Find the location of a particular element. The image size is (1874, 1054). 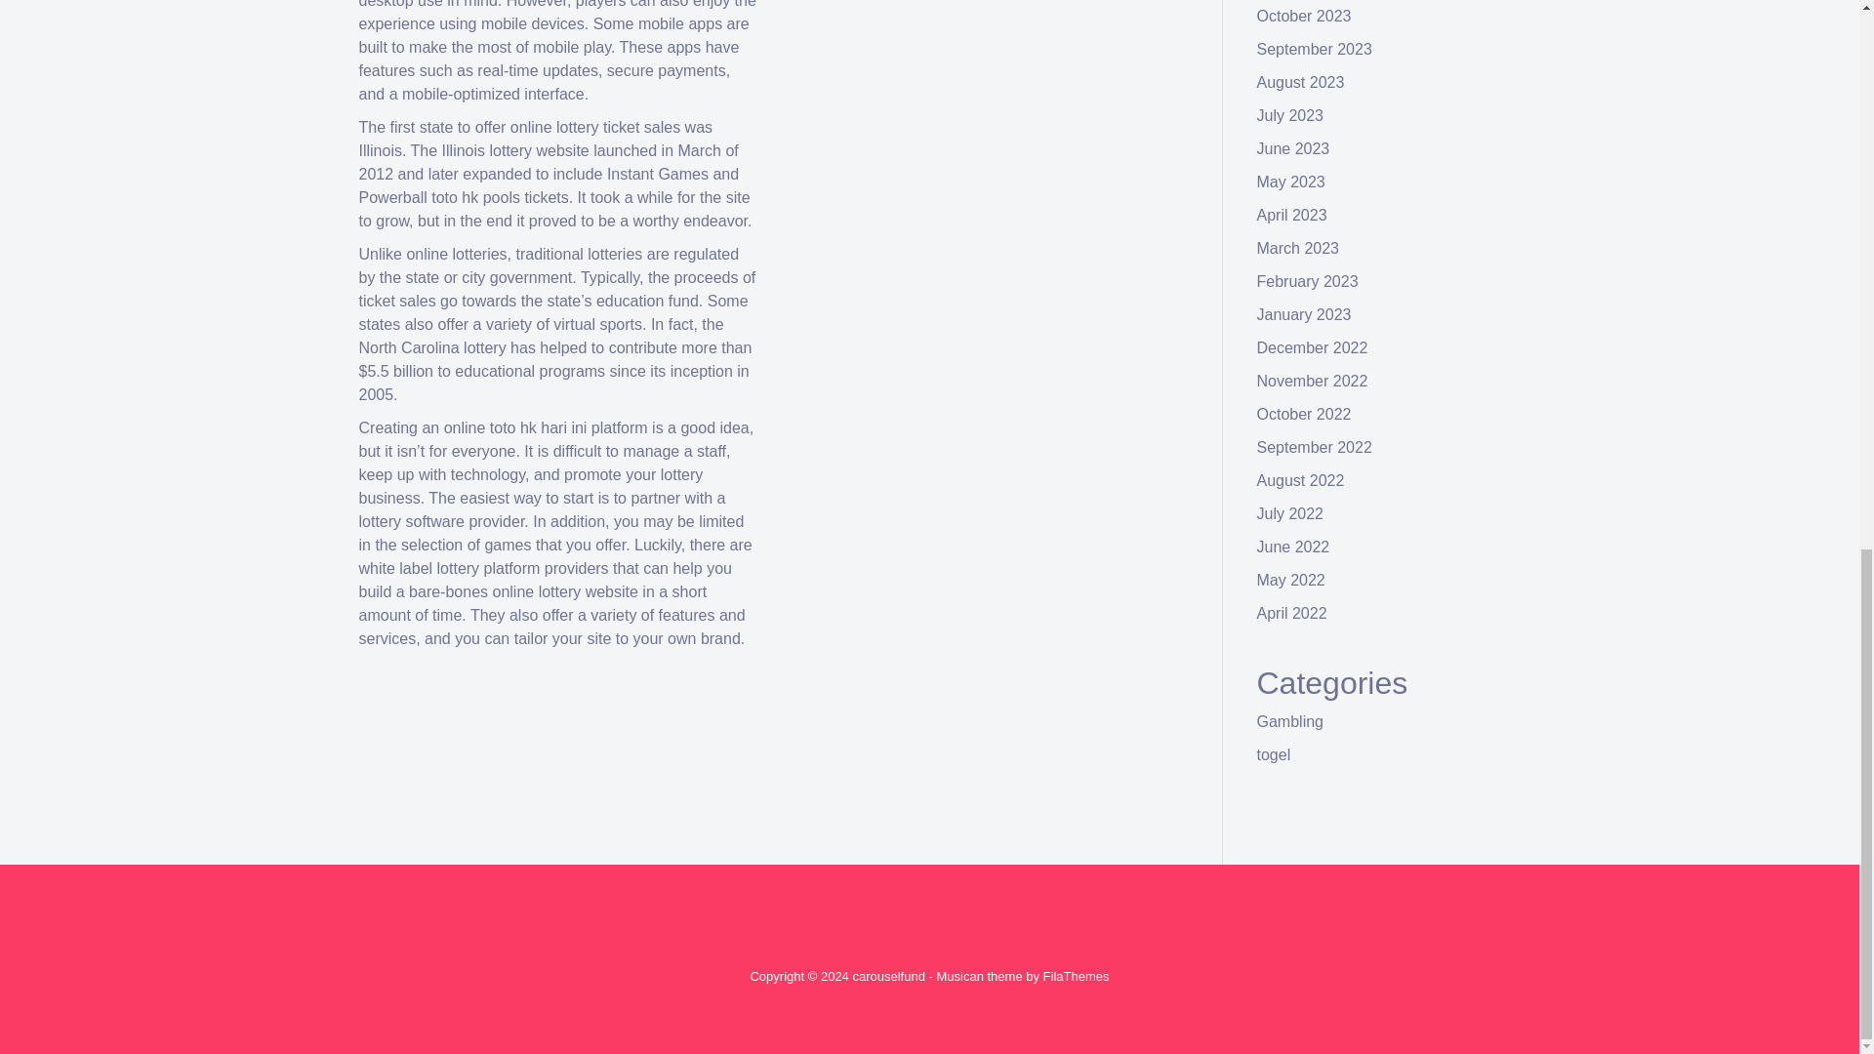

October 2023 is located at coordinates (1304, 16).